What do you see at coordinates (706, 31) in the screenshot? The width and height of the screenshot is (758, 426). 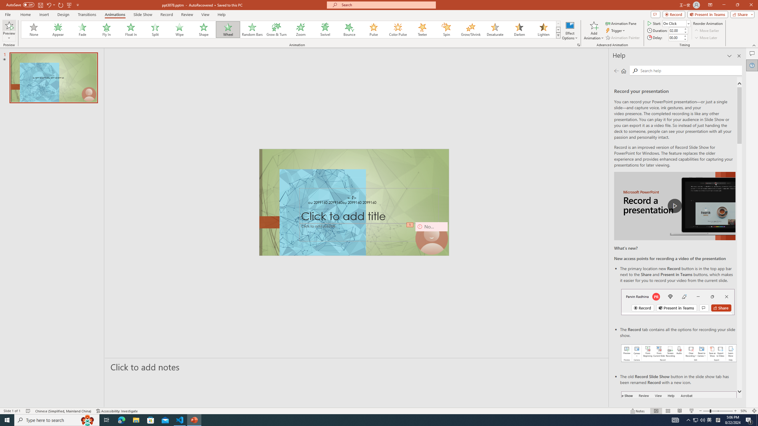 I see `Move Earlier` at bounding box center [706, 31].